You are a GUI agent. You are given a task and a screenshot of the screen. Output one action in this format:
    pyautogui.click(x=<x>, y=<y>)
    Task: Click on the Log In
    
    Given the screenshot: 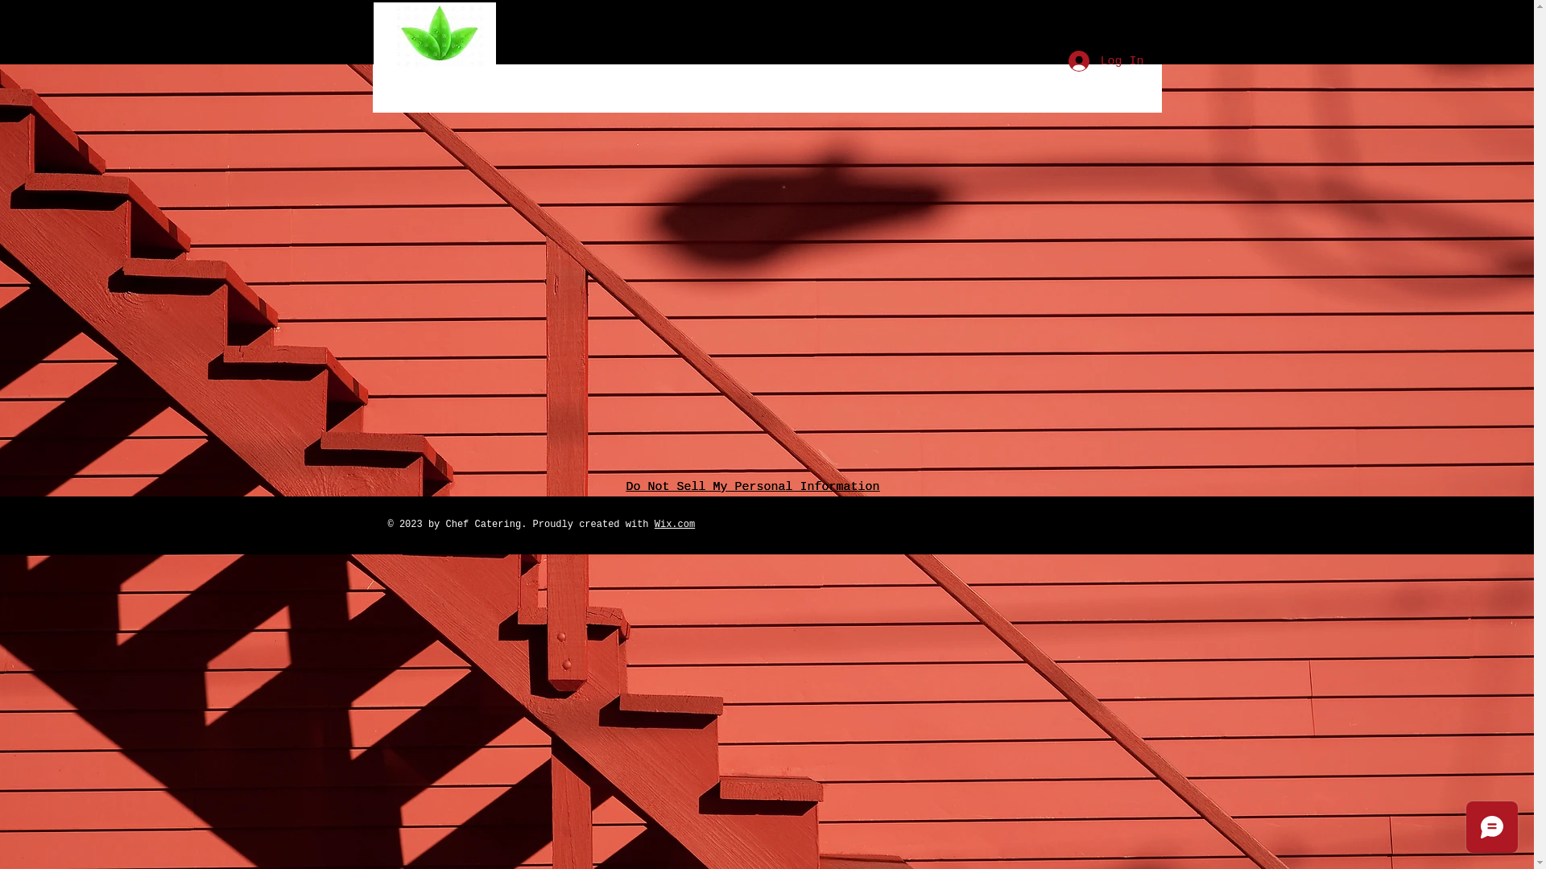 What is the action you would take?
    pyautogui.click(x=1105, y=61)
    